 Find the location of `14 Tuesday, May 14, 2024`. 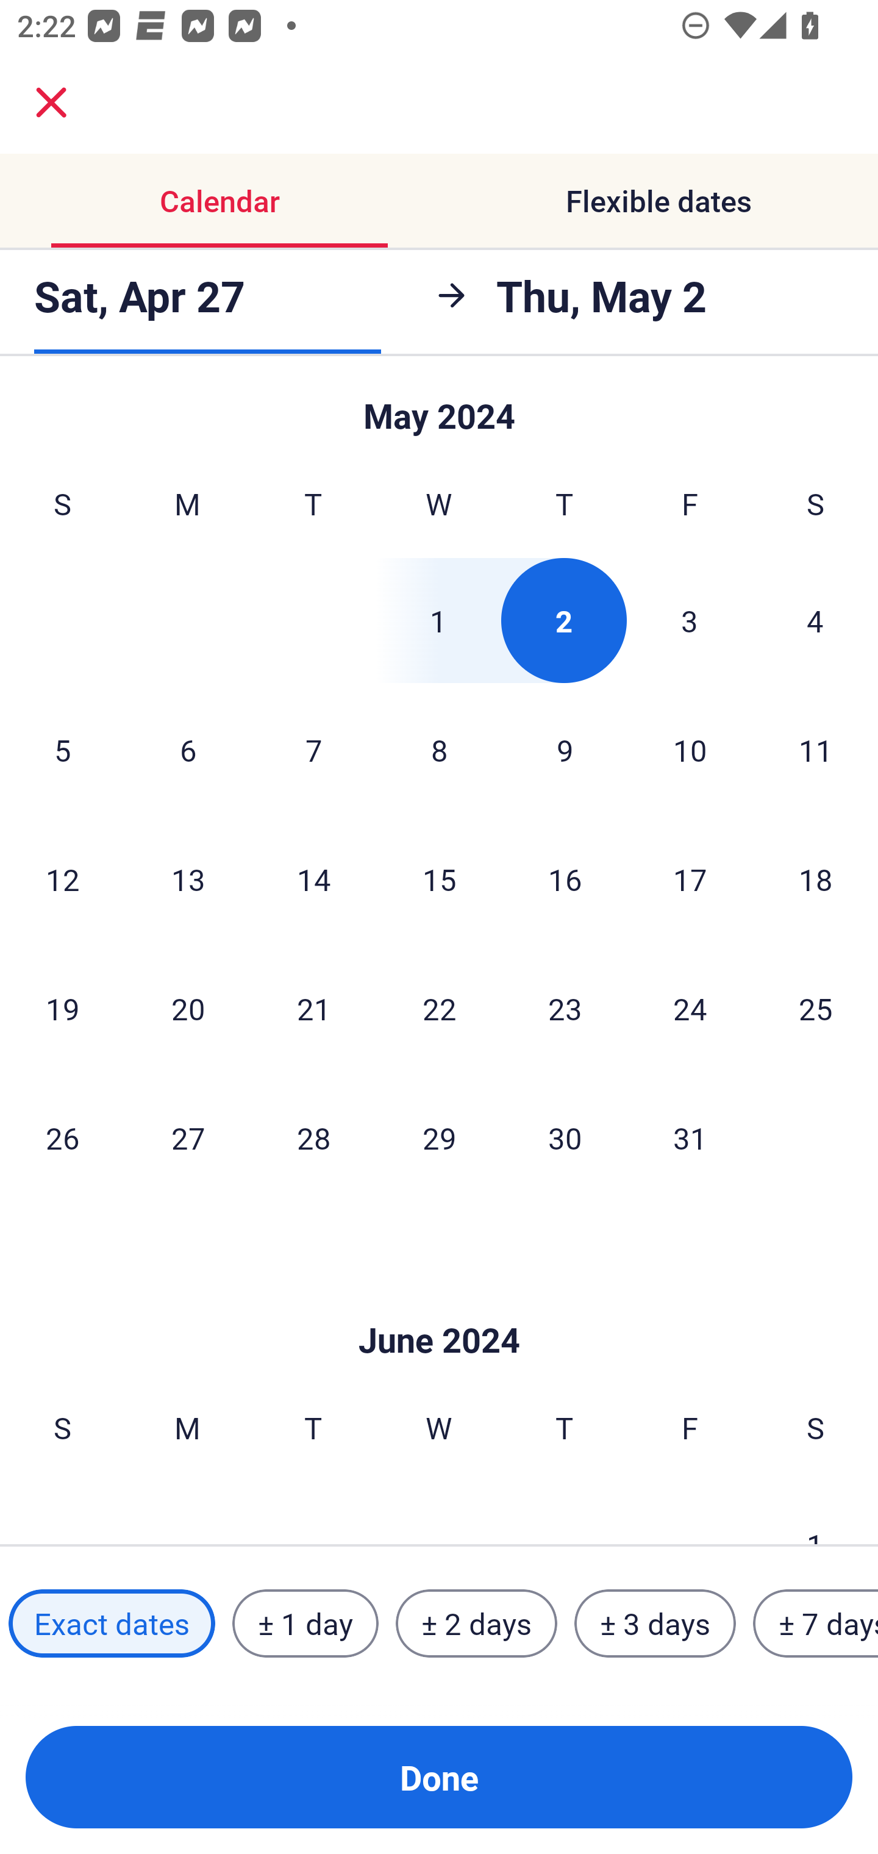

14 Tuesday, May 14, 2024 is located at coordinates (313, 878).